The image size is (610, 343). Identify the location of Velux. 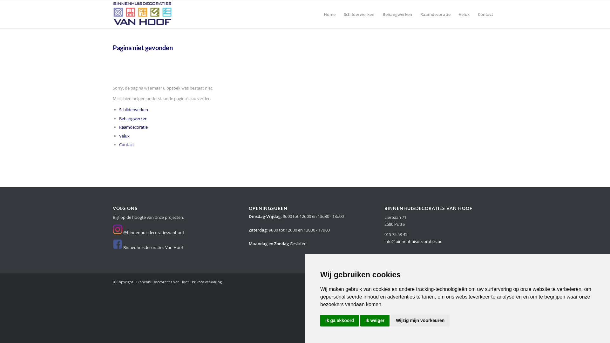
(125, 136).